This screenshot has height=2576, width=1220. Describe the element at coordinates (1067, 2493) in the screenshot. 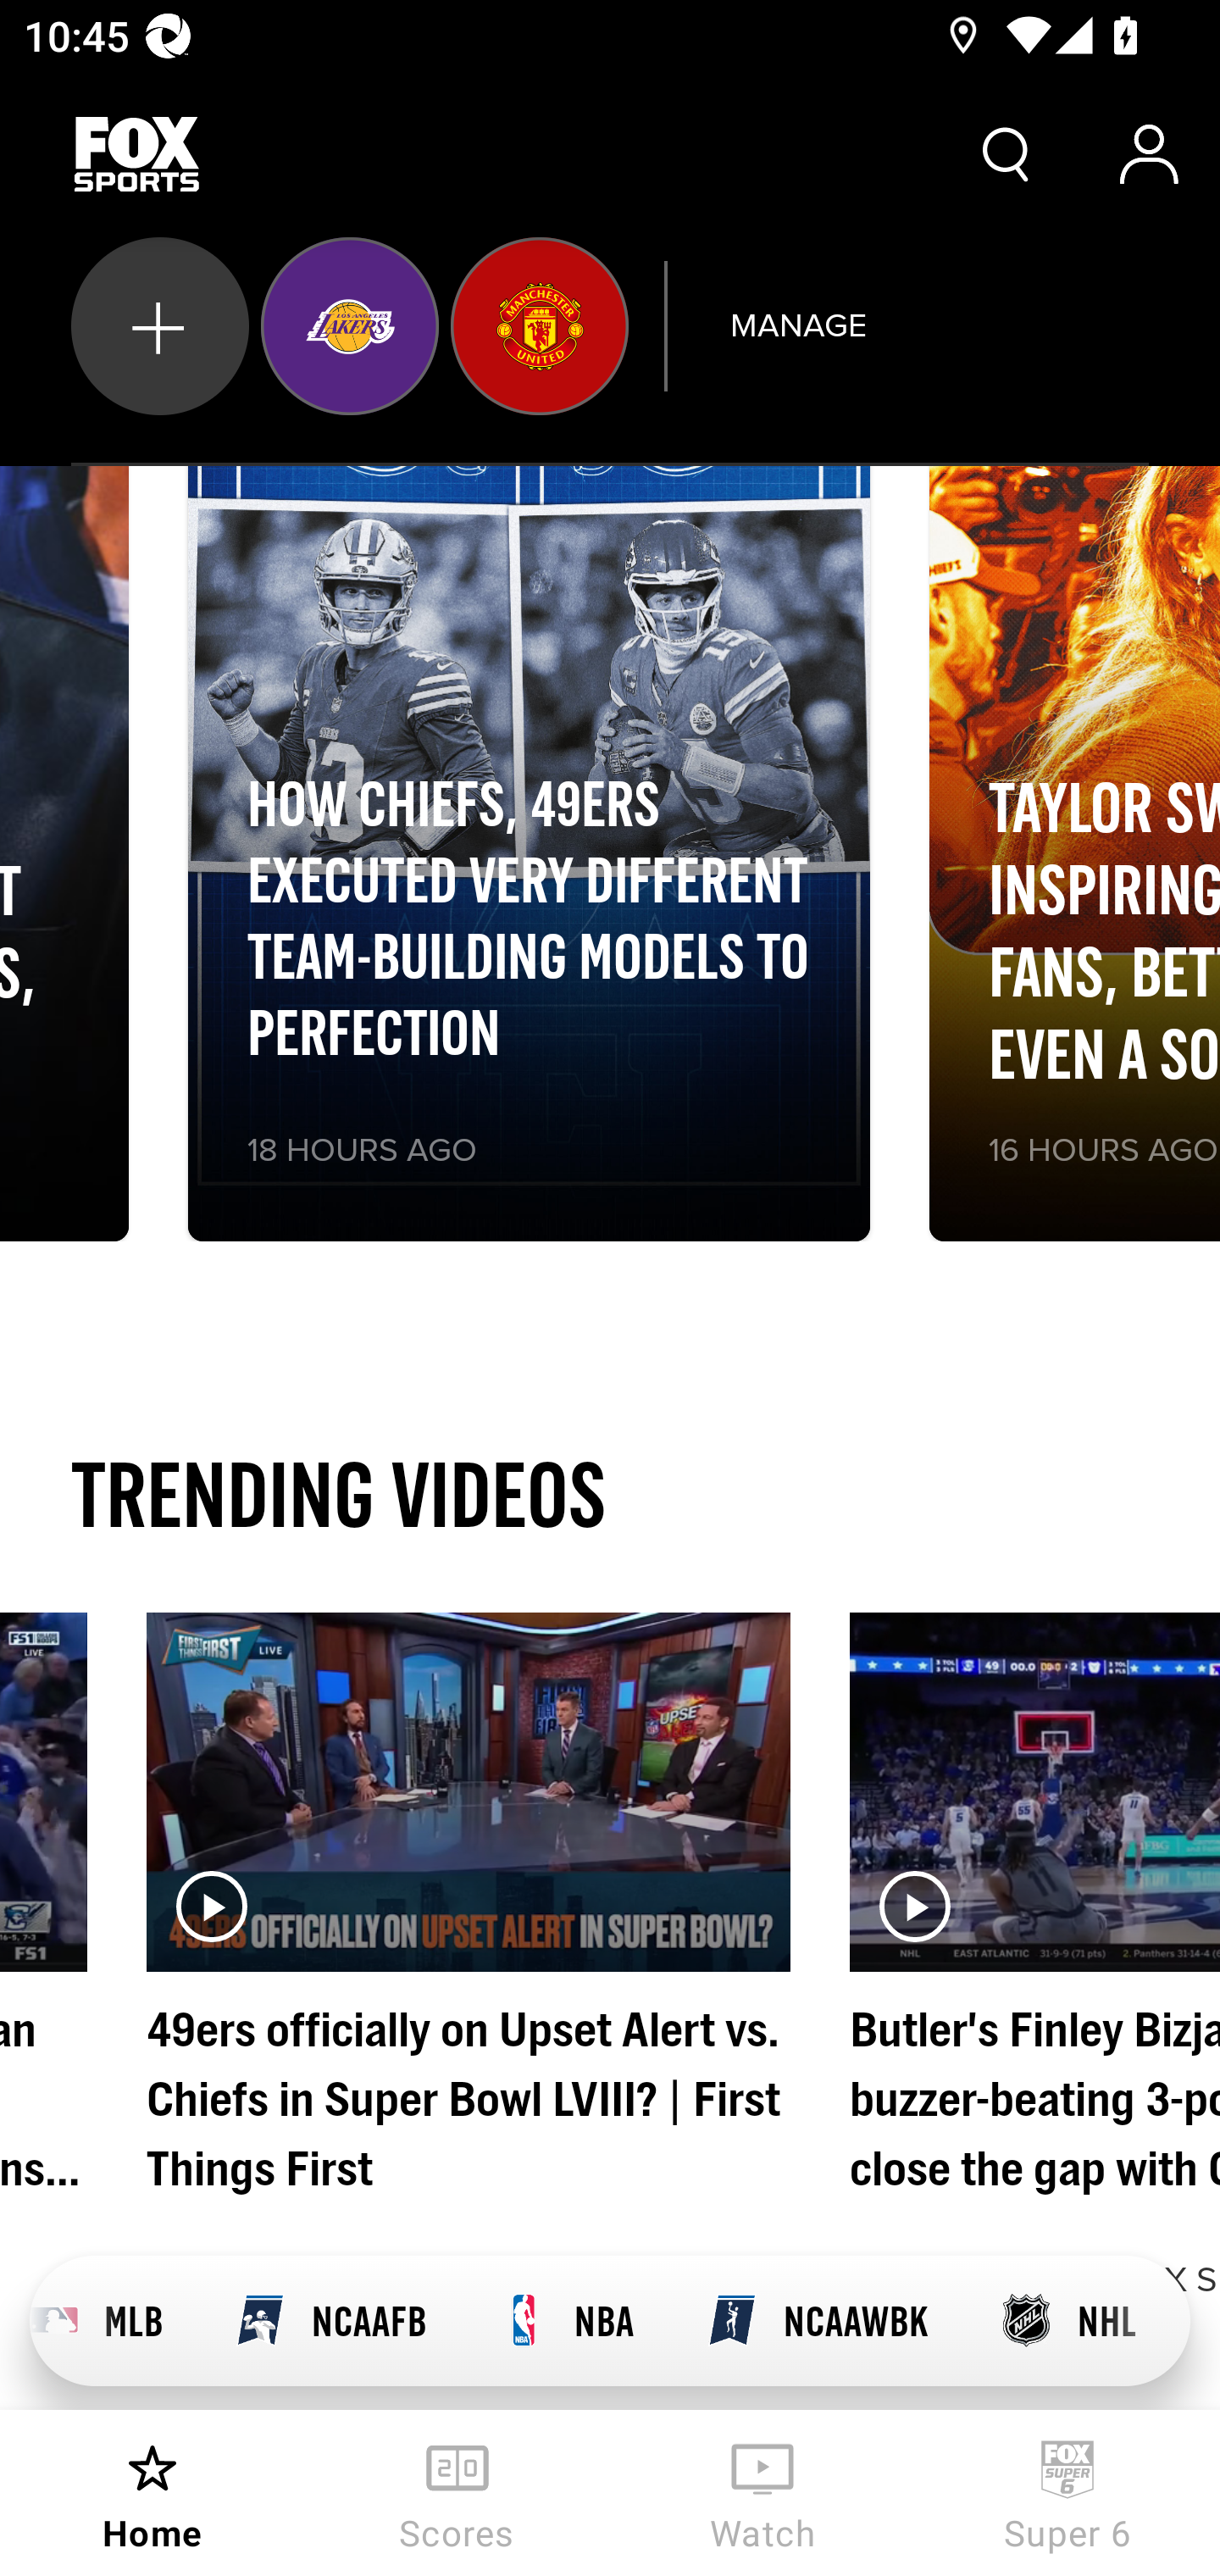

I see `Super 6` at that location.